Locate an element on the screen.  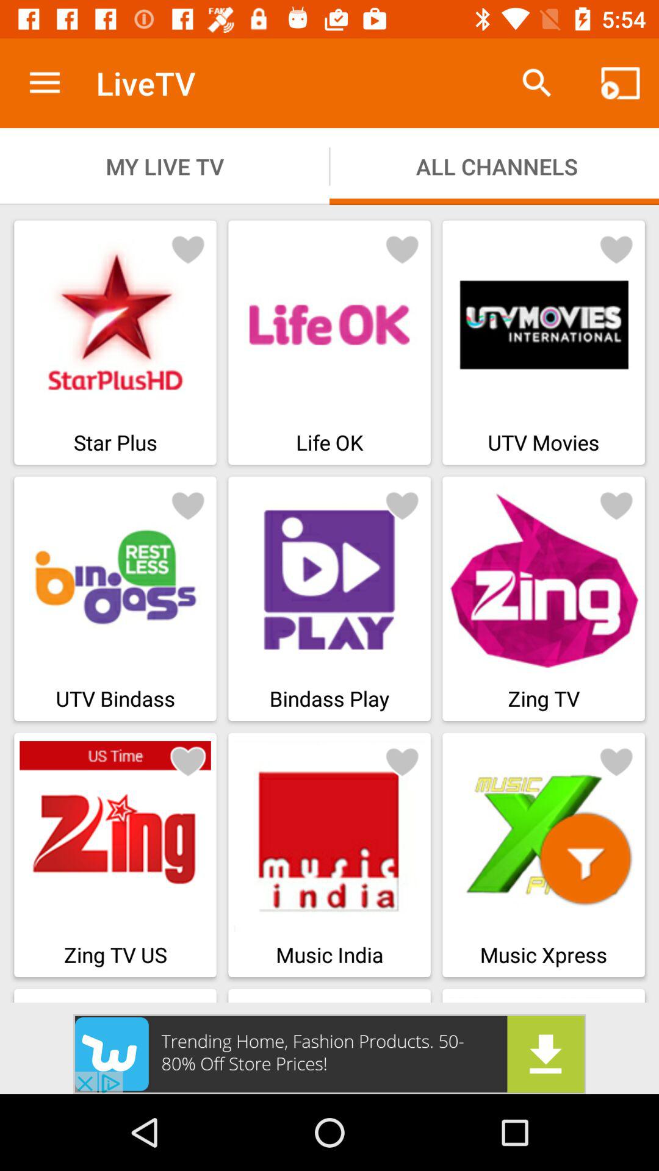
like is located at coordinates (402, 761).